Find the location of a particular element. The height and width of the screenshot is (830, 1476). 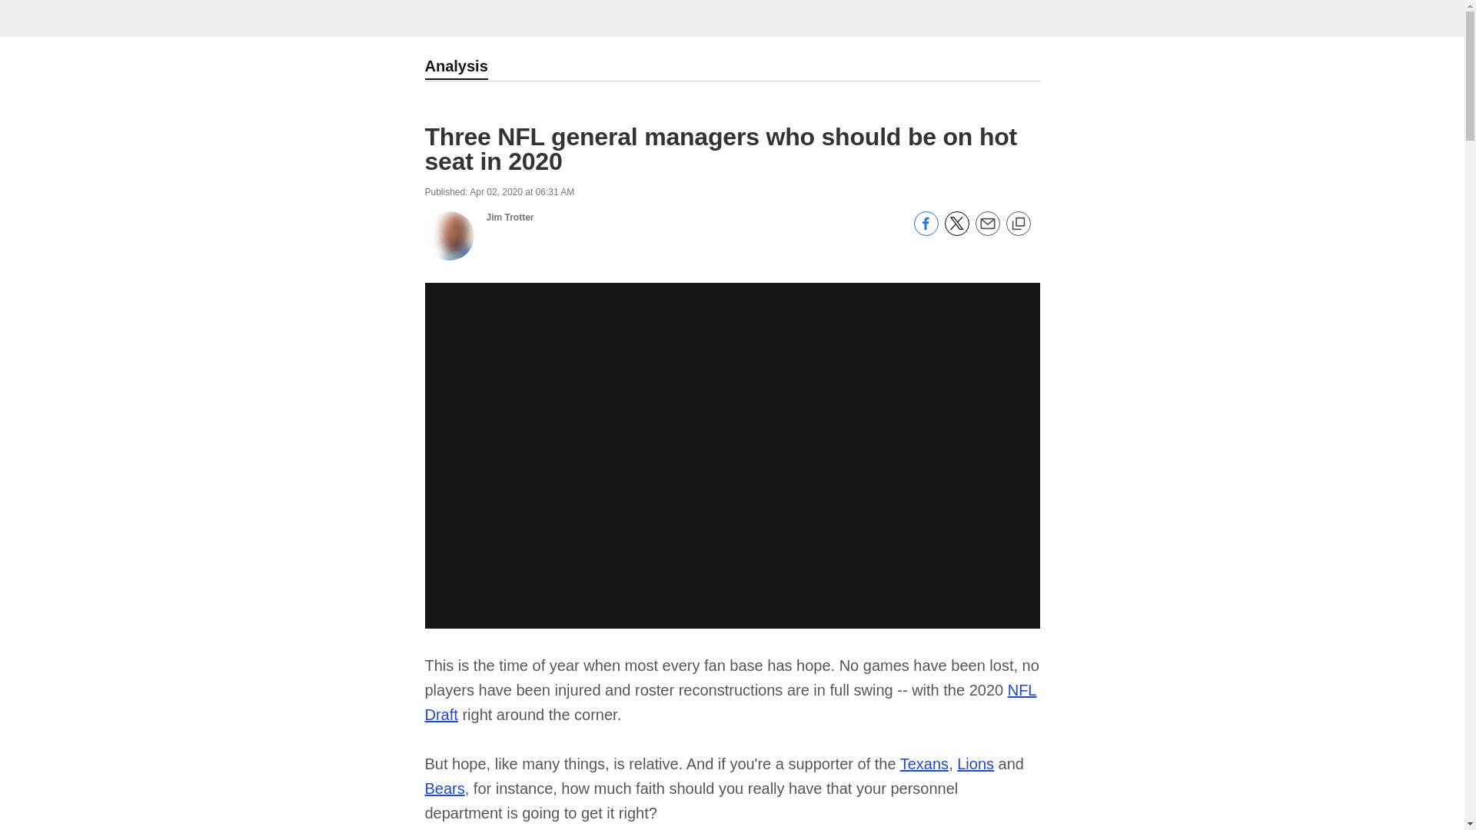

Bears is located at coordinates (444, 788).